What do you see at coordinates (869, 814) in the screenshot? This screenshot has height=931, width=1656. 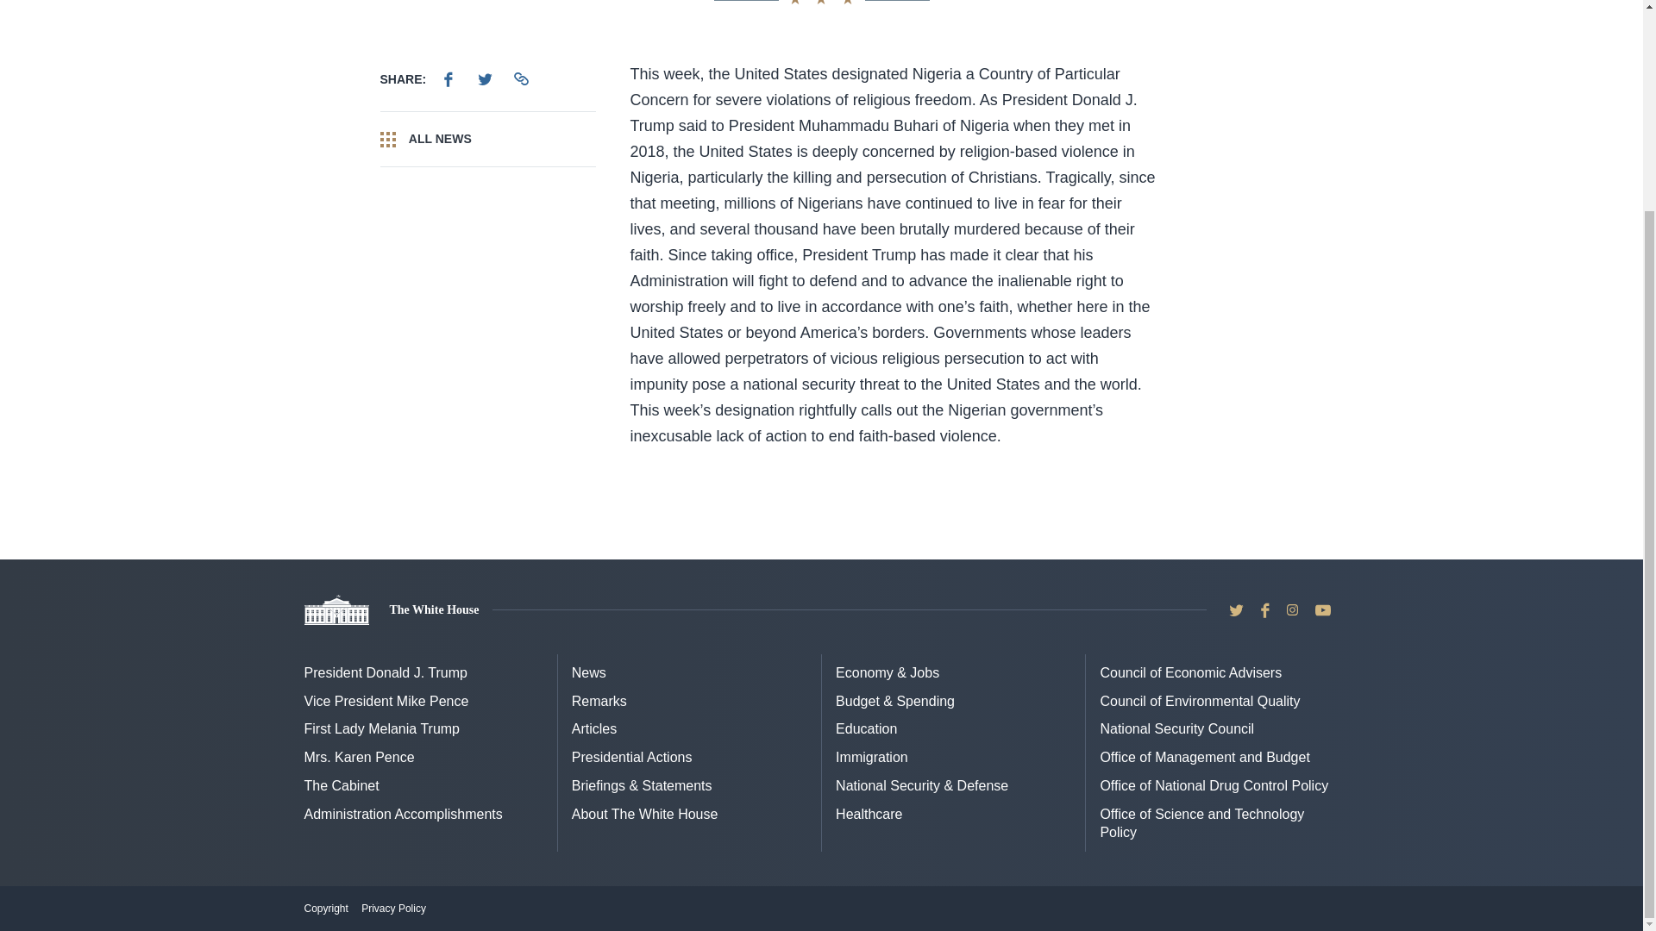 I see `Healthcare` at bounding box center [869, 814].